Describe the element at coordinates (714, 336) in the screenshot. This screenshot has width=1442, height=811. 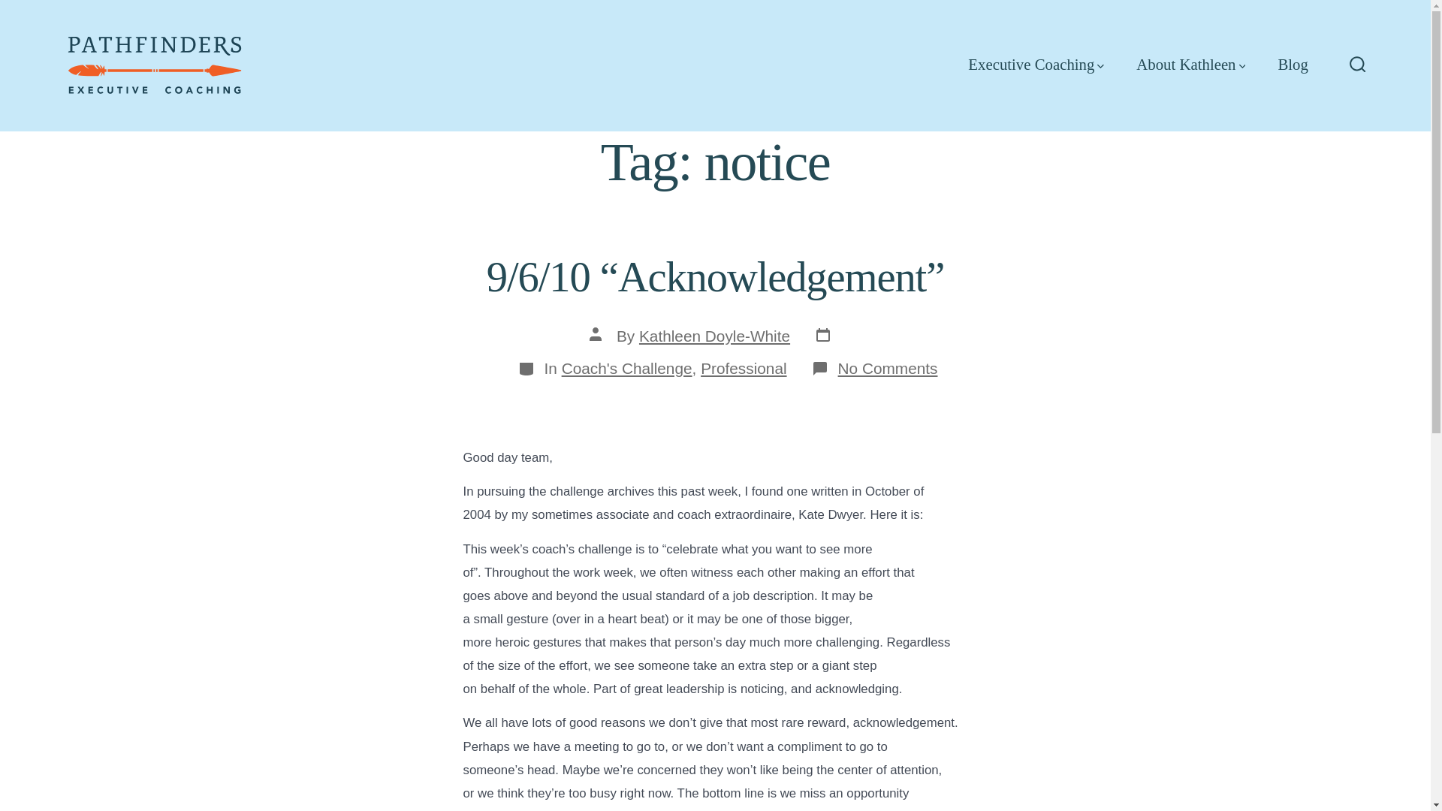
I see `Kathleen Doyle-White` at that location.